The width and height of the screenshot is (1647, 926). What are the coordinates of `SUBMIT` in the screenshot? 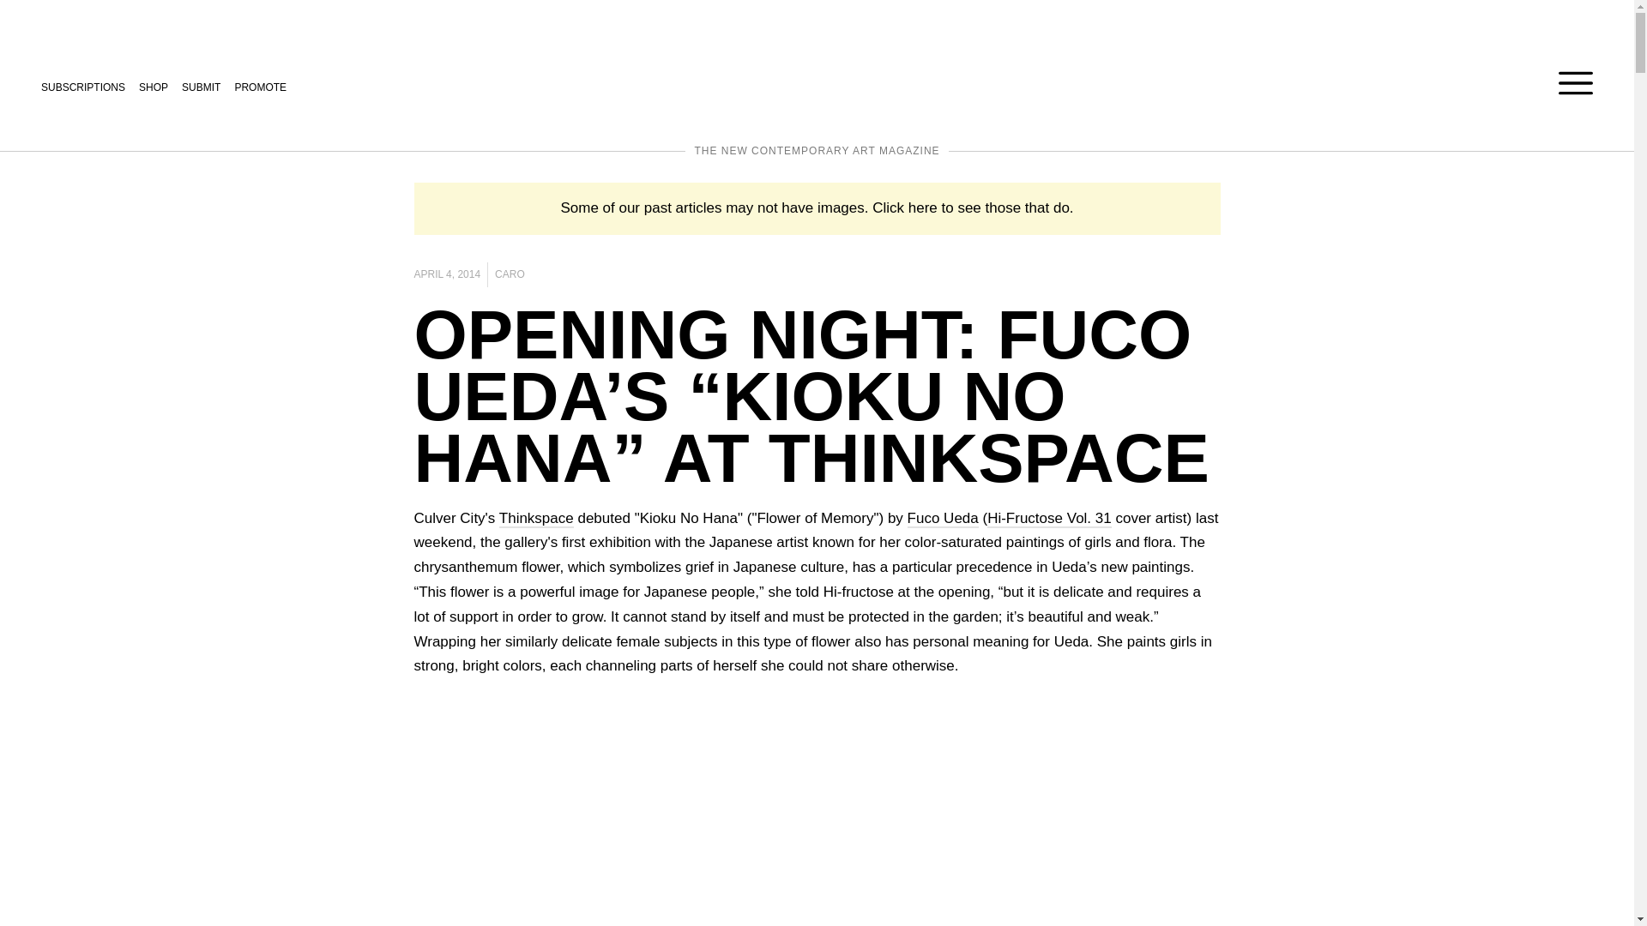 It's located at (201, 86).